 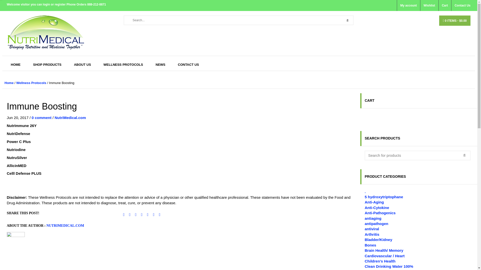 What do you see at coordinates (123, 64) in the screenshot?
I see `WELLNESS PROTOCOLS` at bounding box center [123, 64].